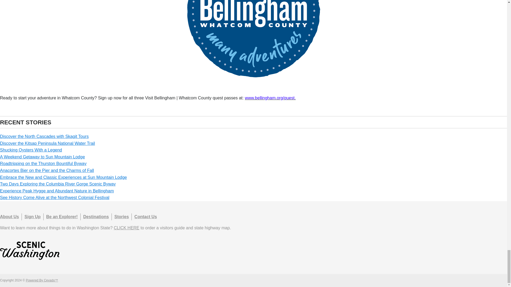  What do you see at coordinates (47, 170) in the screenshot?
I see `Anacortes Bier on the Pier and the Charms of Fall` at bounding box center [47, 170].